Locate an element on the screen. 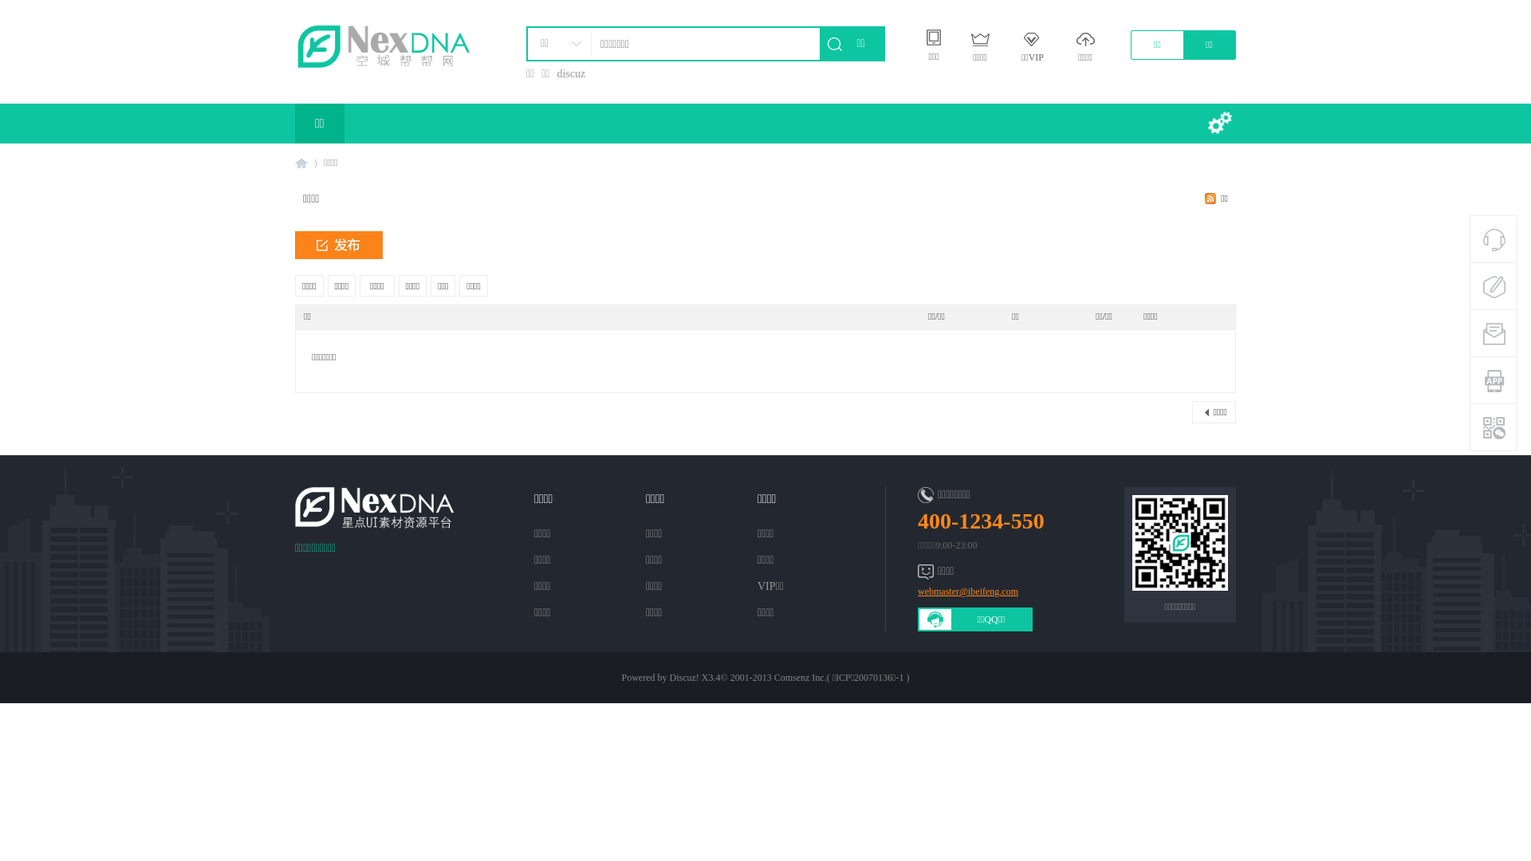 This screenshot has height=861, width=1531. Discuz! is located at coordinates (684, 678).